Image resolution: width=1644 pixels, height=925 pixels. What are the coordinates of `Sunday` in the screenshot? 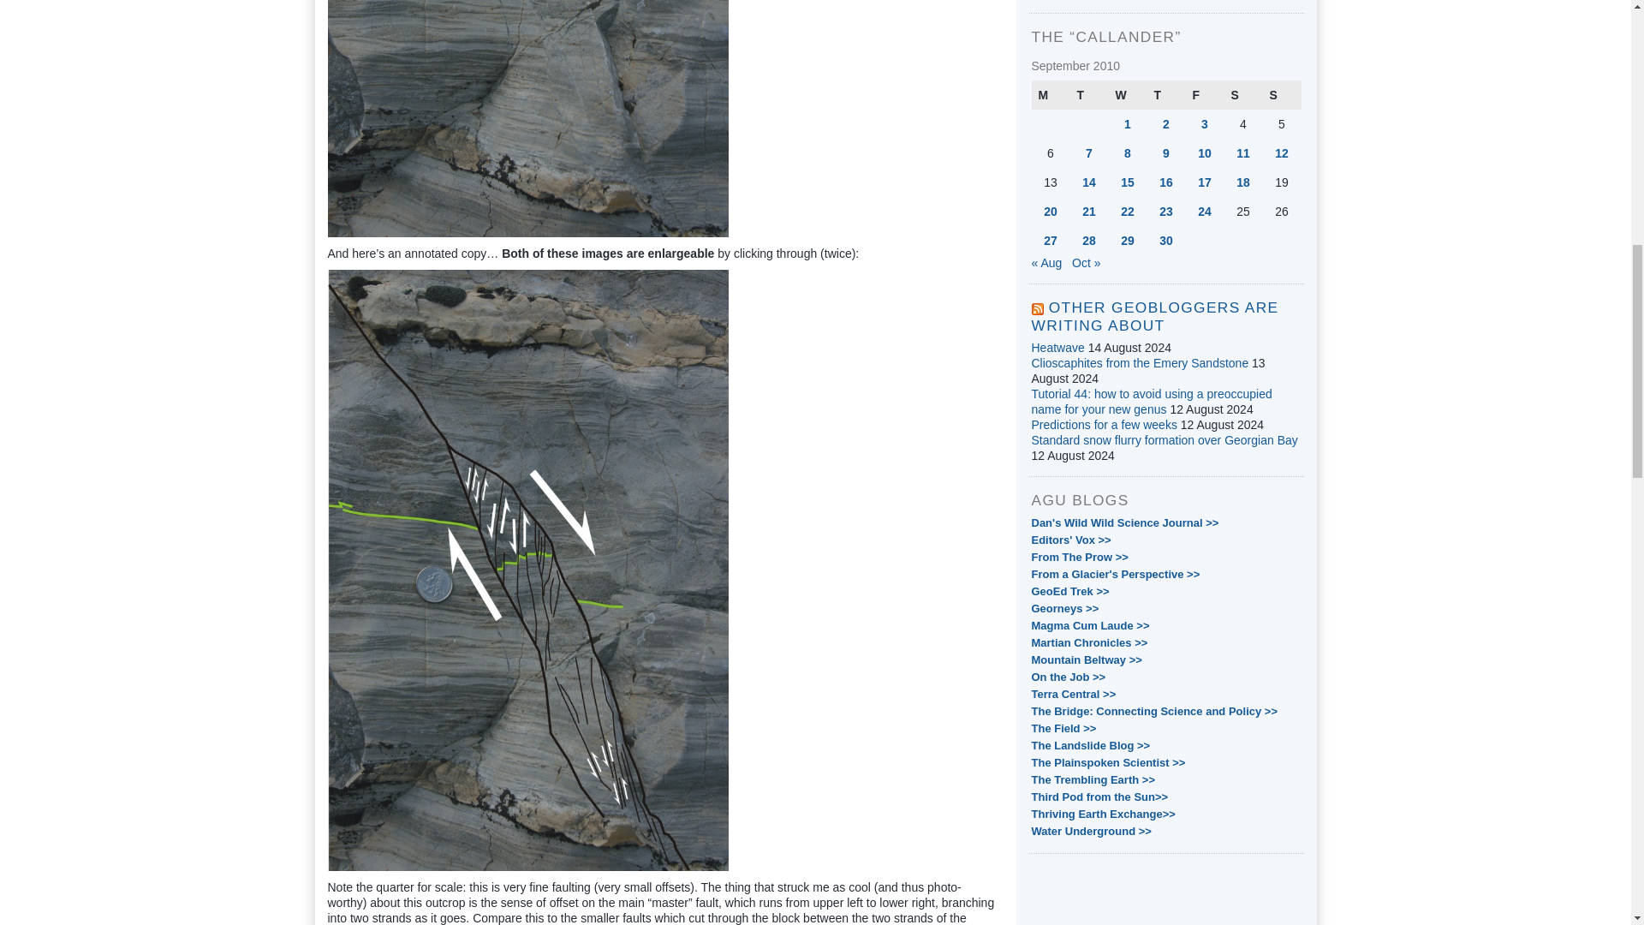 It's located at (1281, 94).